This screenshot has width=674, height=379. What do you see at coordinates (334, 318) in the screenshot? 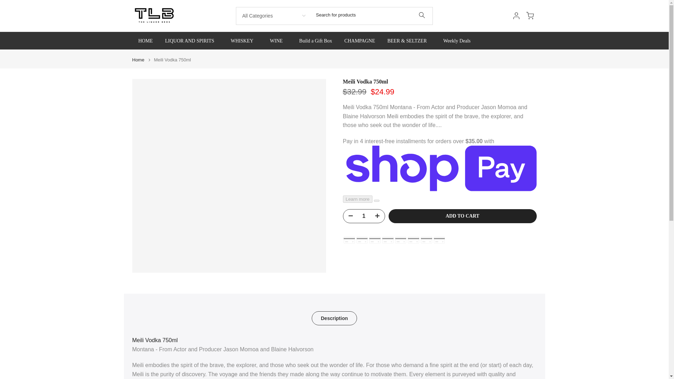
I see `Description` at bounding box center [334, 318].